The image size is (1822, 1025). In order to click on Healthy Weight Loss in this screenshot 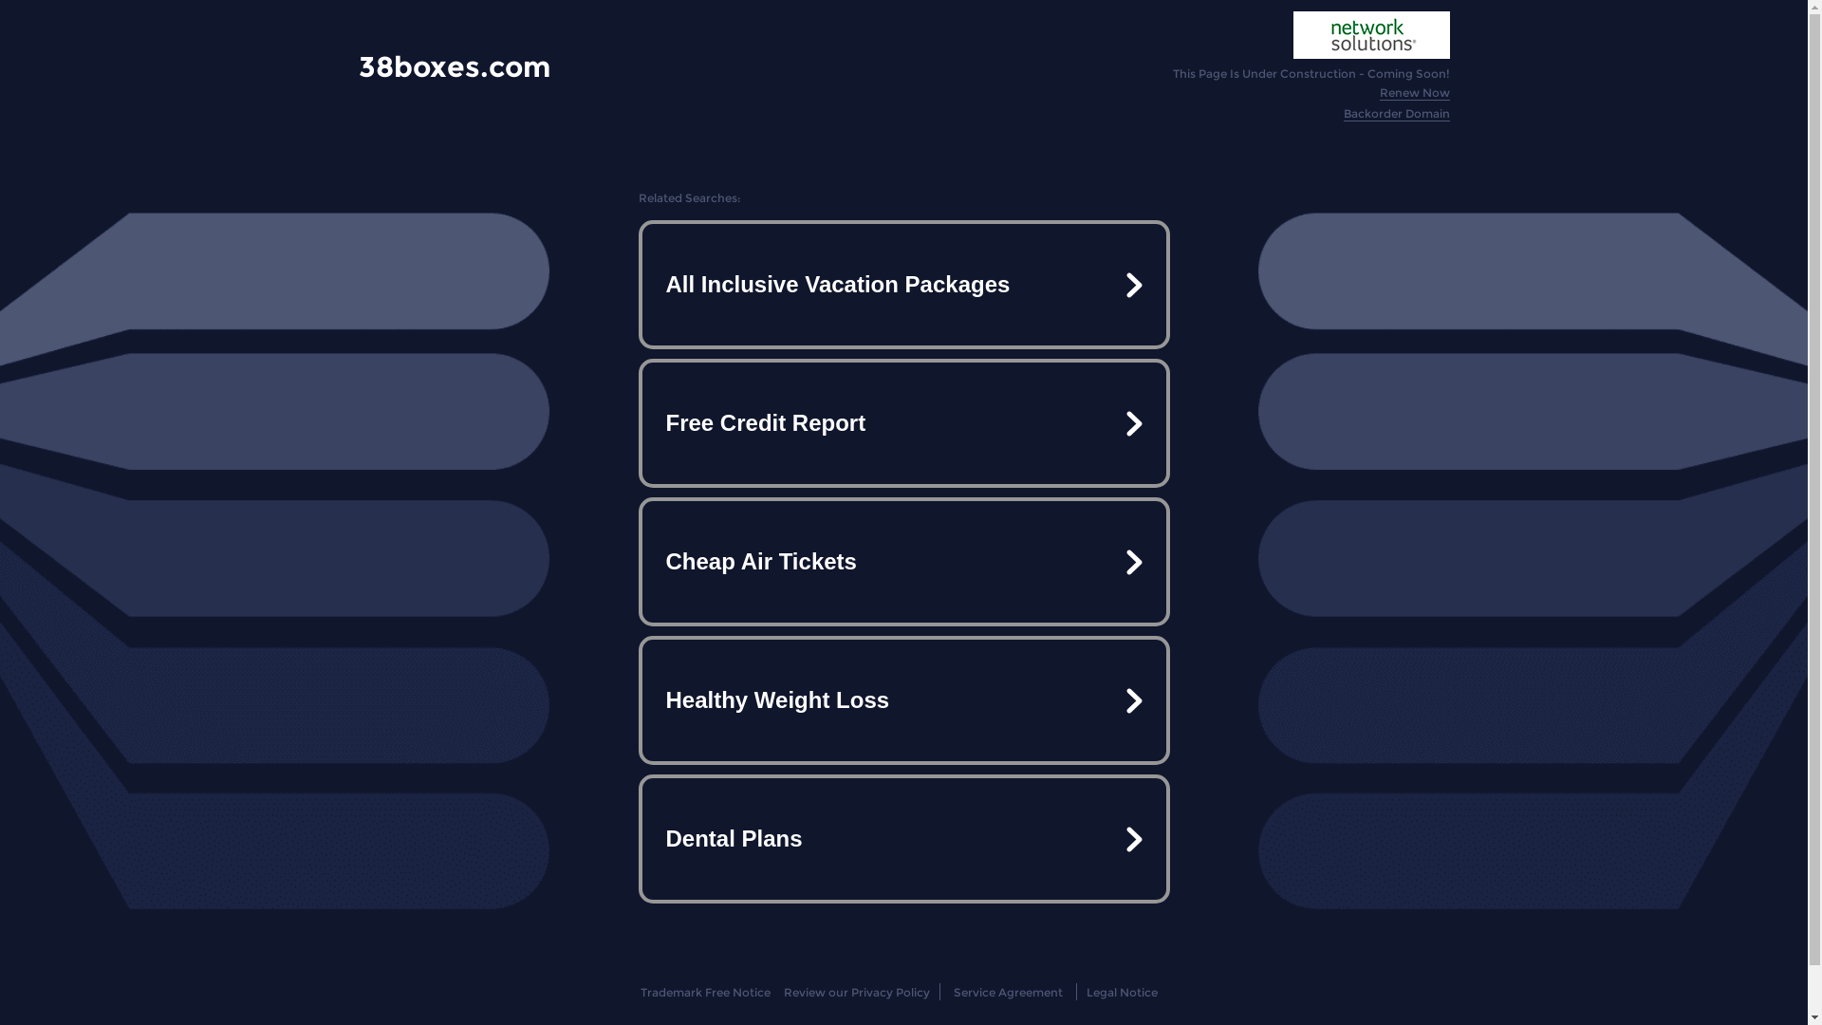, I will do `click(903, 700)`.